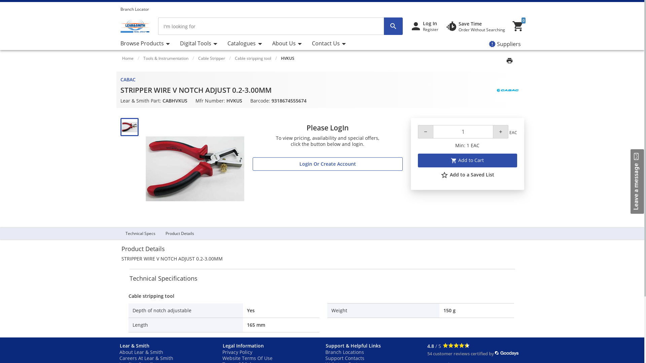 The height and width of the screenshot is (363, 646). I want to click on Careers At Lear & Smith, so click(146, 358).